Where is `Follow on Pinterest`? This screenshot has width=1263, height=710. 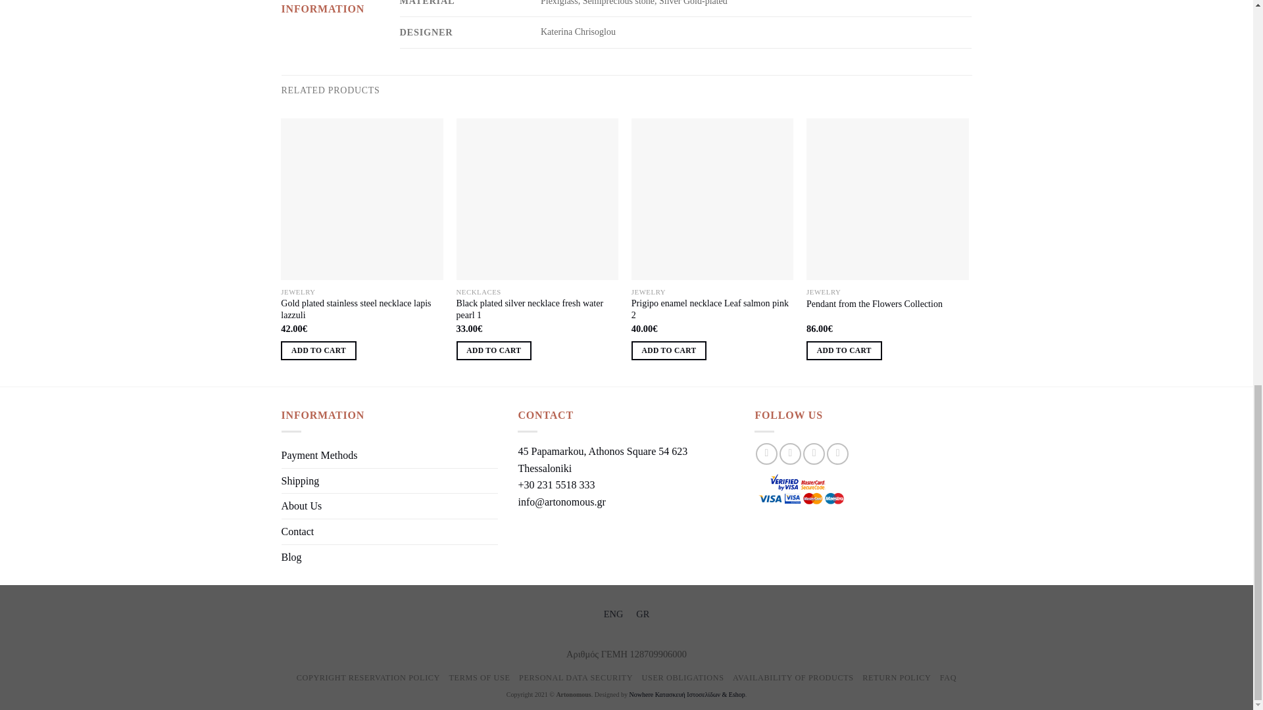 Follow on Pinterest is located at coordinates (838, 454).